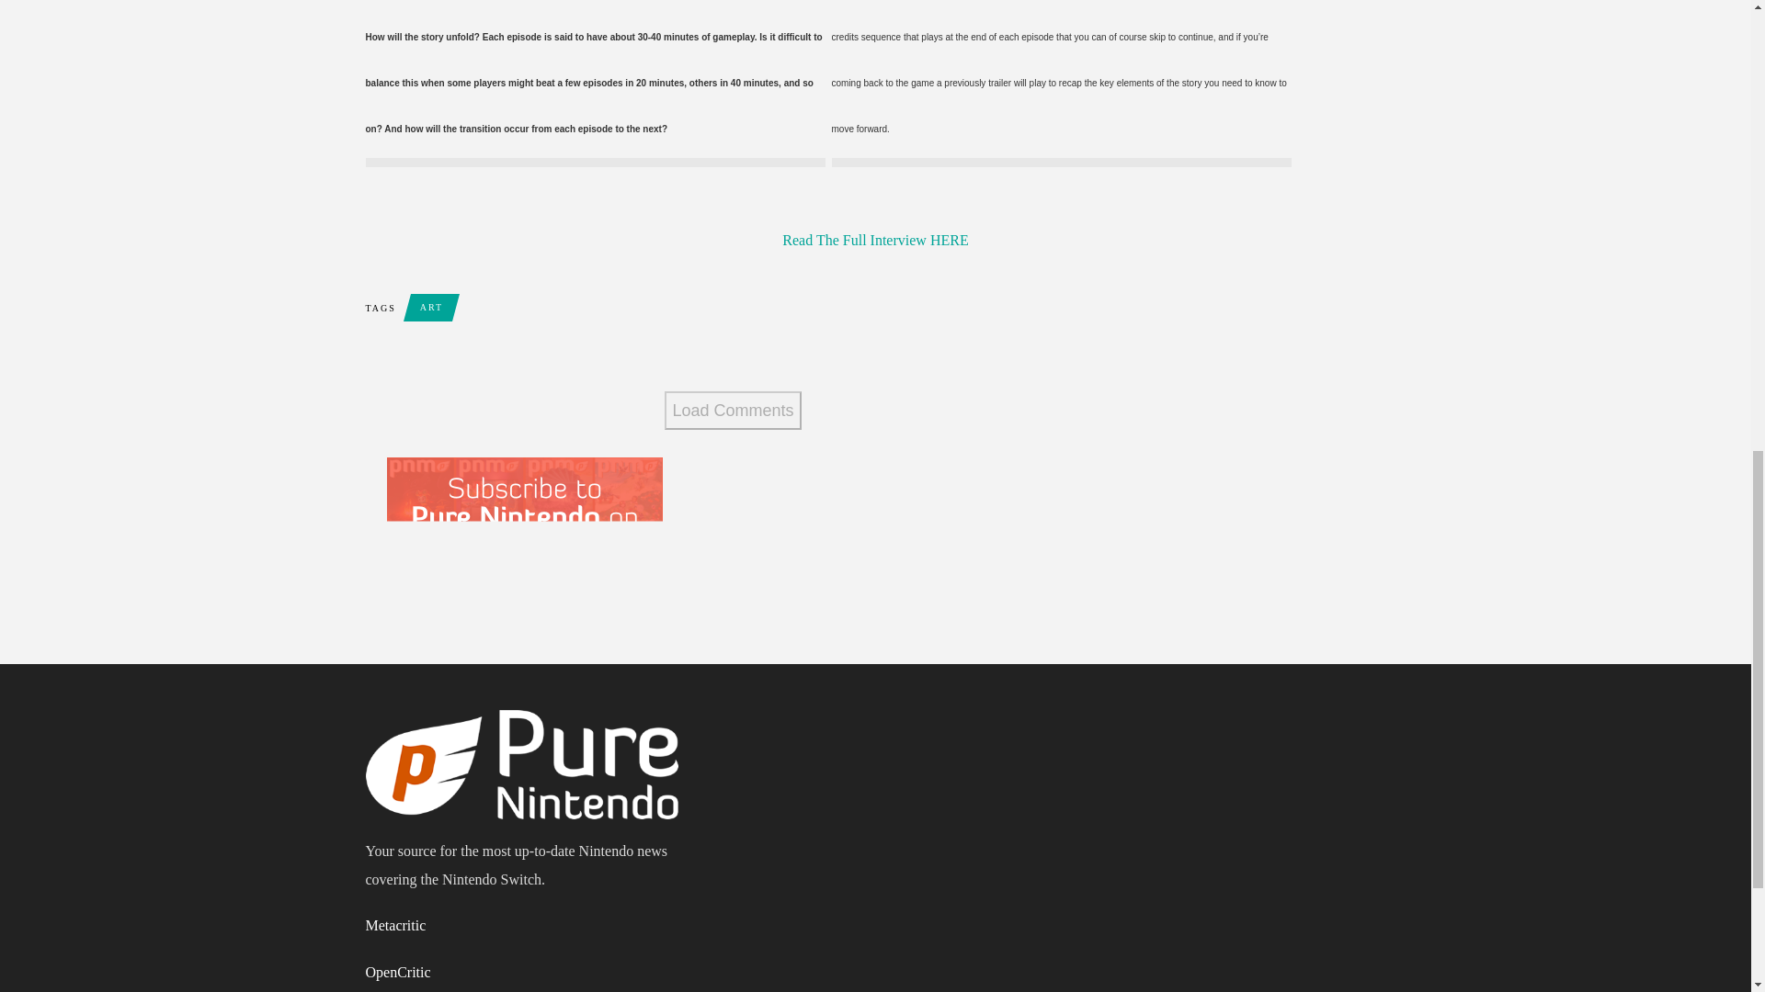 The height and width of the screenshot is (992, 1765). Describe the element at coordinates (733, 410) in the screenshot. I see `Load Comments` at that location.